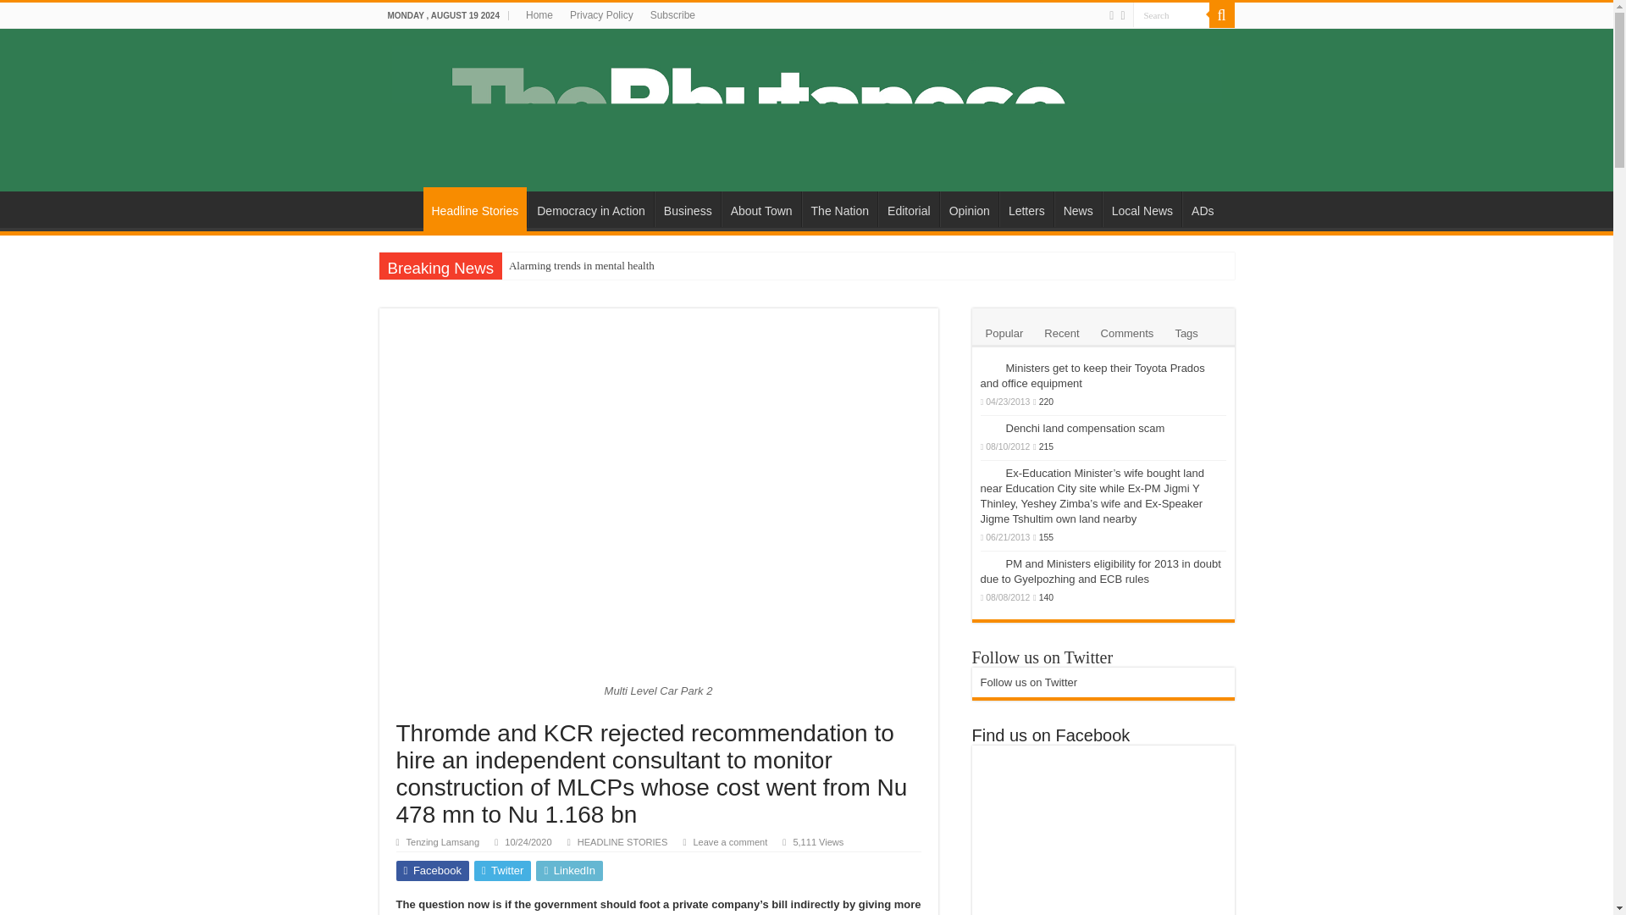  I want to click on Alarming trends in mental health, so click(716, 266).